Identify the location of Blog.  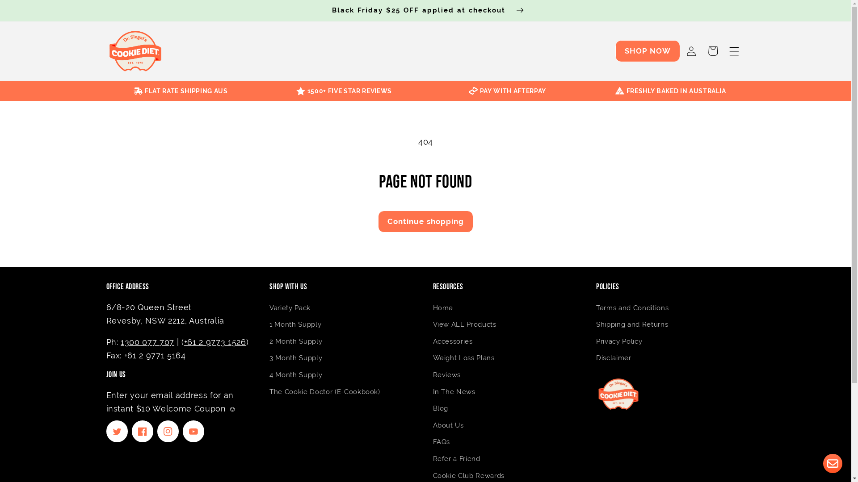
(440, 409).